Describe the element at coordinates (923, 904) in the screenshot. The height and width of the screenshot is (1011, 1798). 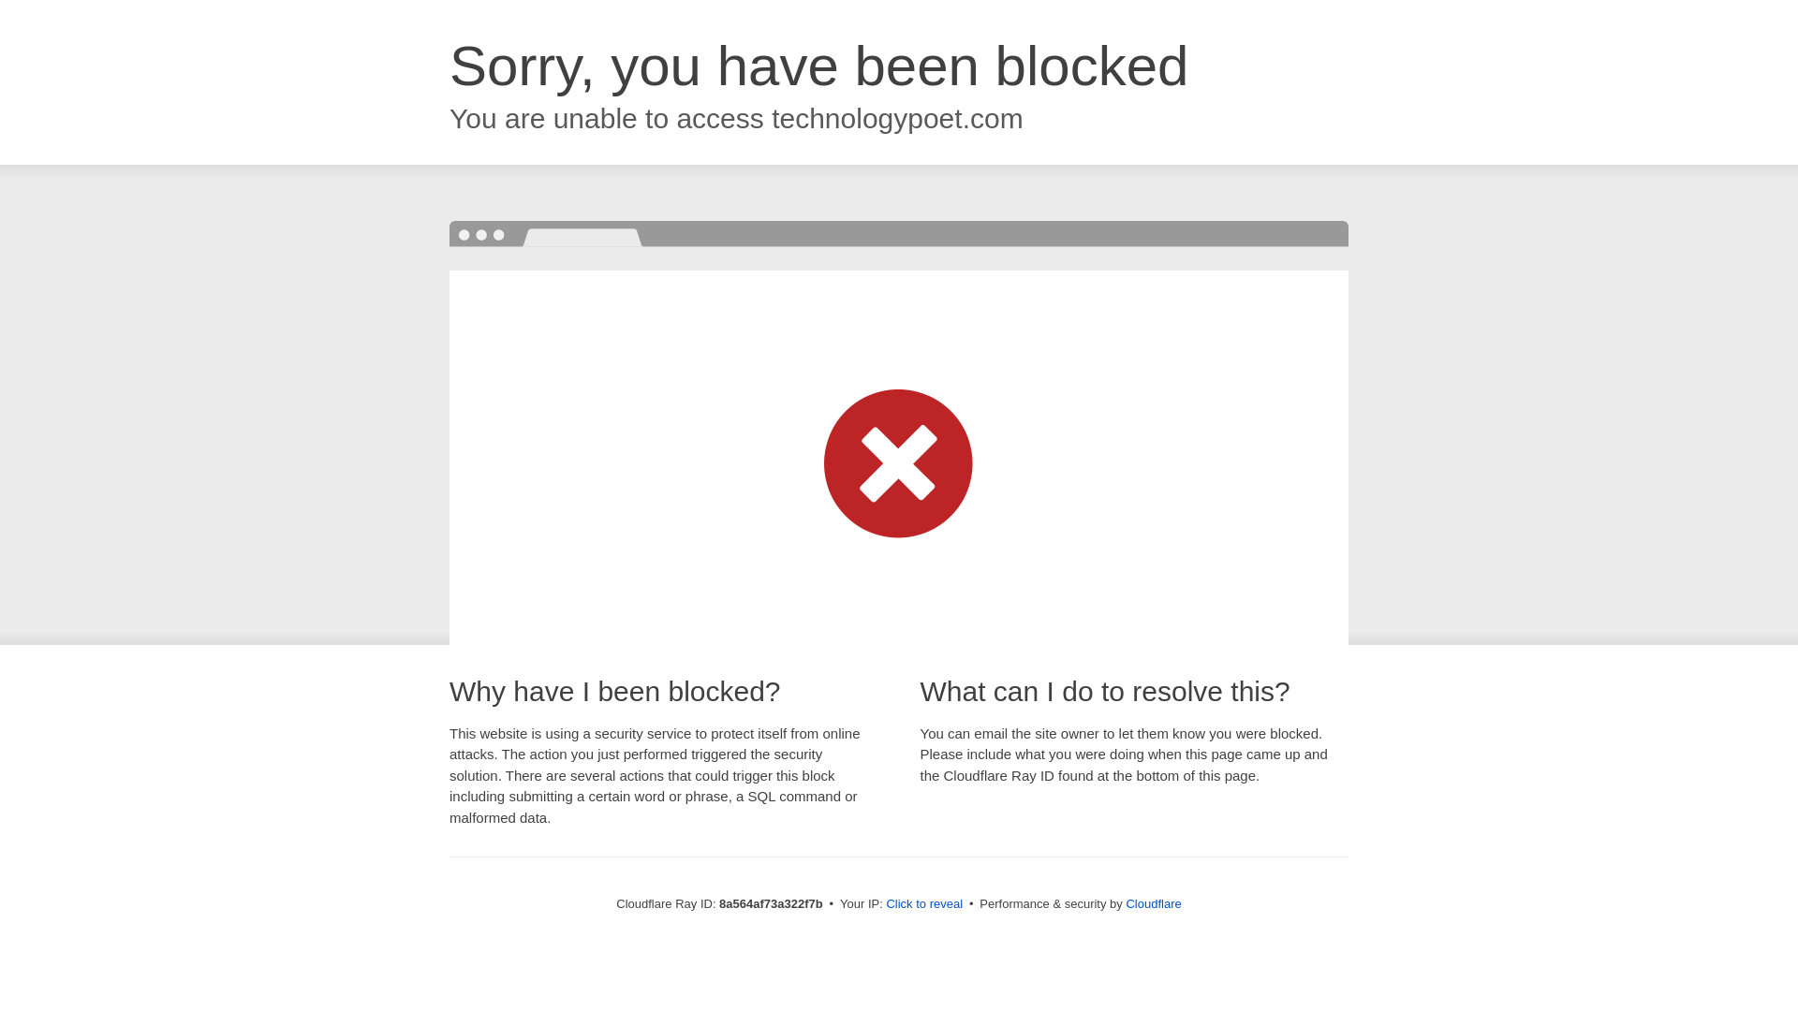
I see `Click to reveal` at that location.